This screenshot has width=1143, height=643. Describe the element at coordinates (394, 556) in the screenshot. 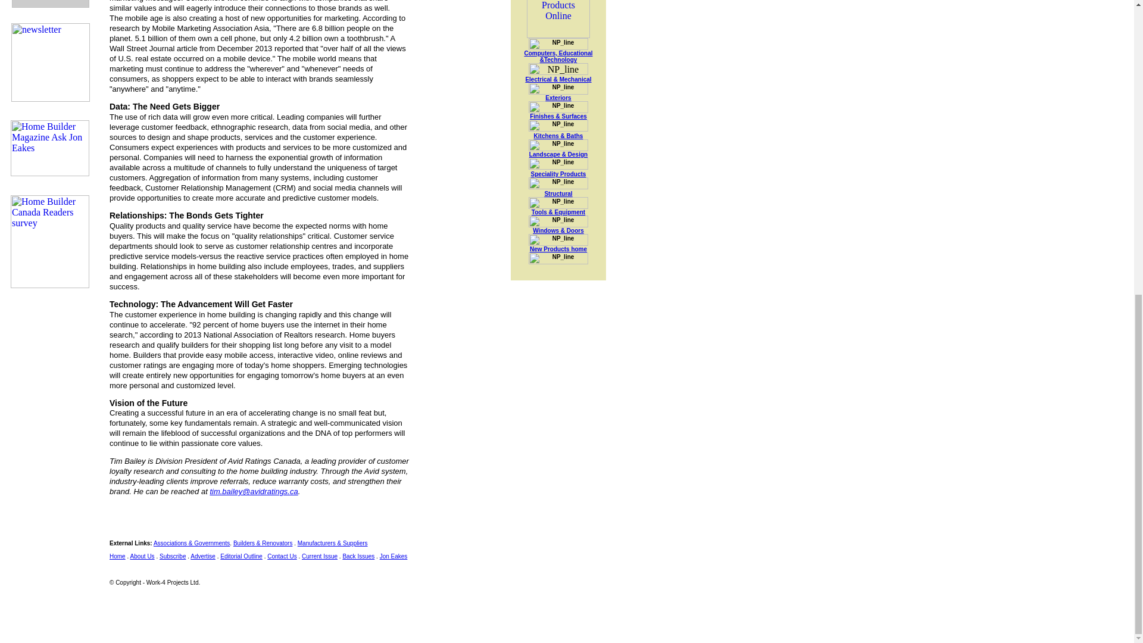

I see `Jon Eakes` at that location.